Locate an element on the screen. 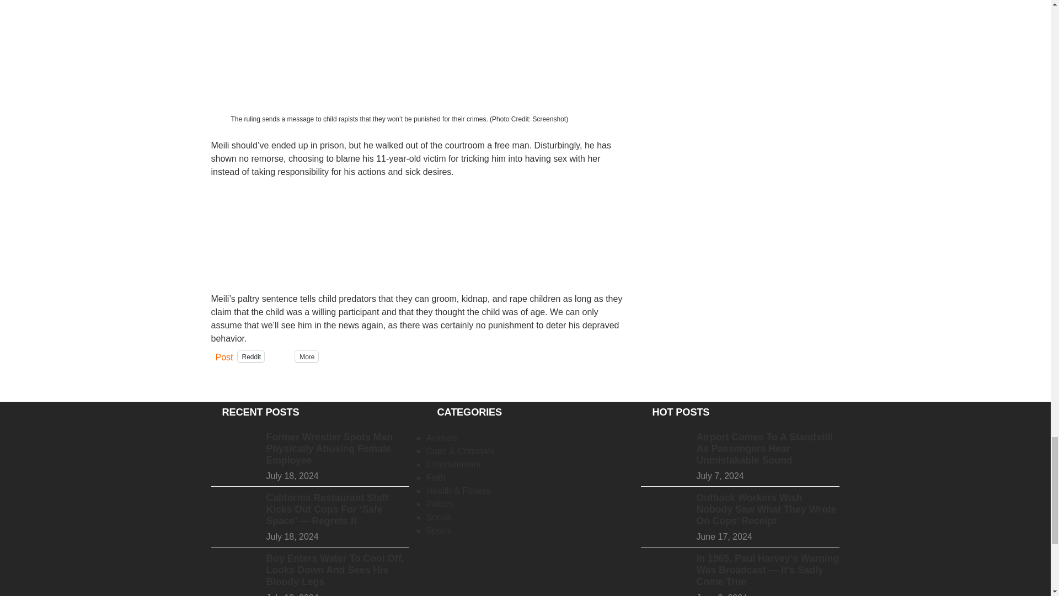 The image size is (1059, 596). Click to share on Reddit is located at coordinates (251, 356).